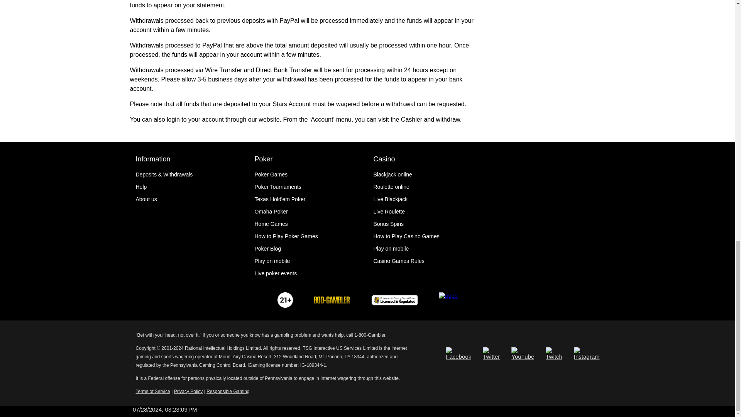  Describe the element at coordinates (391, 187) in the screenshot. I see `Roulette online` at that location.